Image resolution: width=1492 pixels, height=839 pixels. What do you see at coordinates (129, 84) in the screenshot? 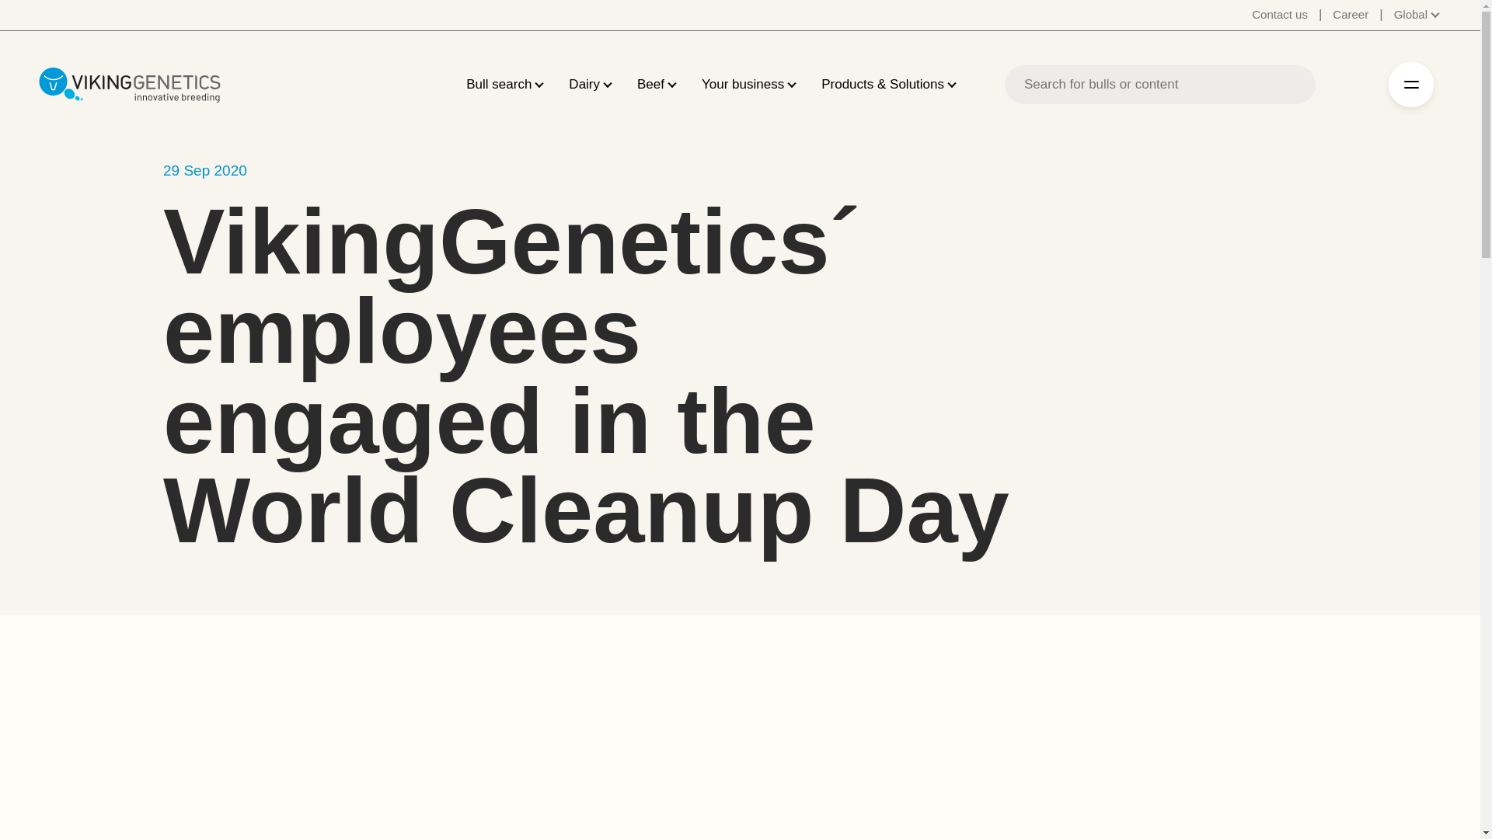
I see `Viking Genetics - innovative breeding` at bounding box center [129, 84].